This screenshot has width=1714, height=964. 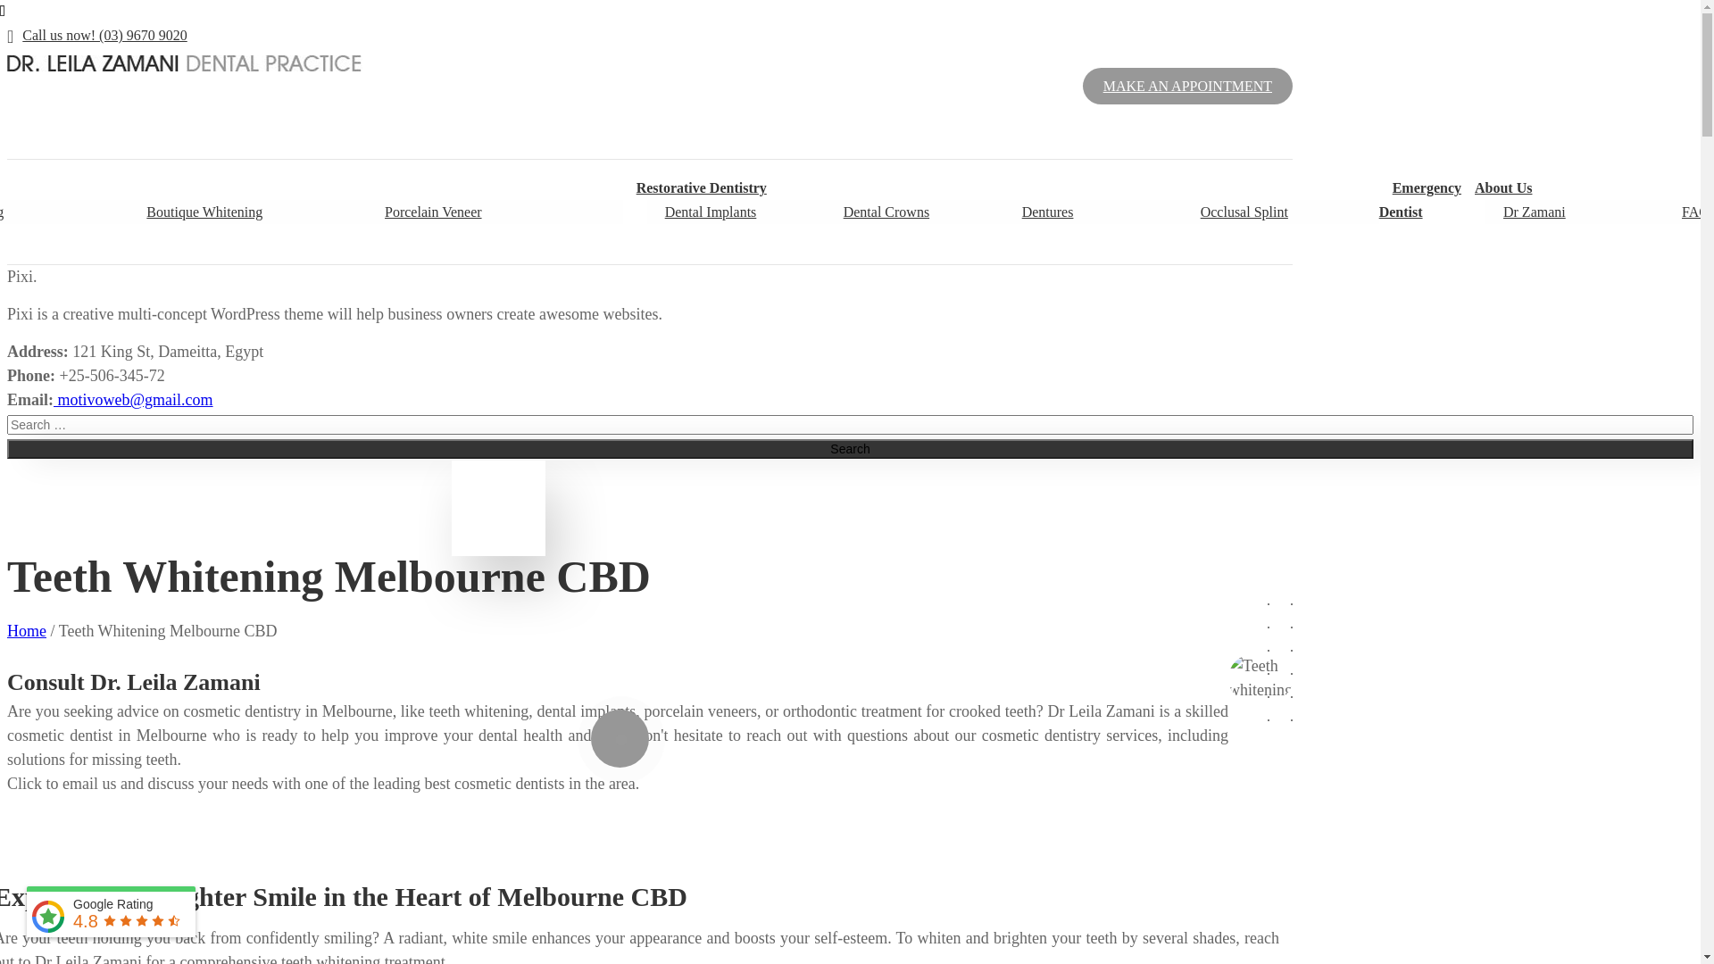 What do you see at coordinates (1535, 212) in the screenshot?
I see `Dr Zamani` at bounding box center [1535, 212].